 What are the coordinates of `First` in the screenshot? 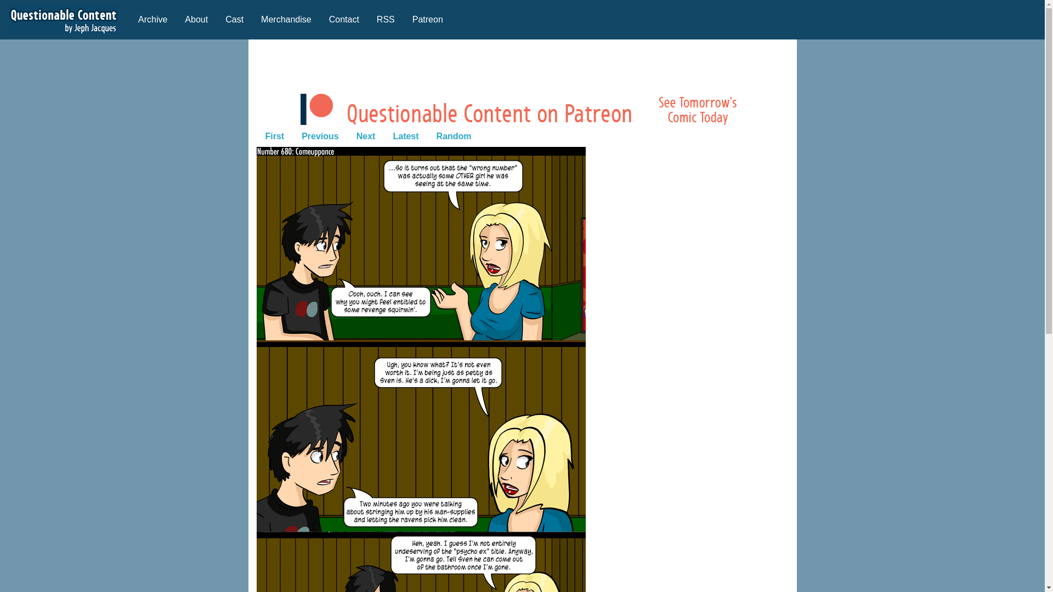 It's located at (275, 135).